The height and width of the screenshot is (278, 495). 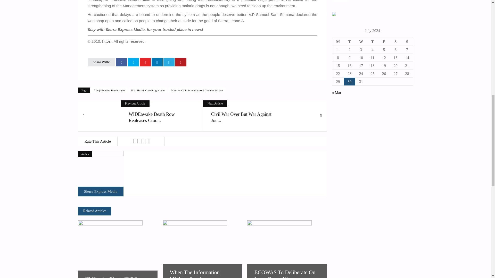 What do you see at coordinates (407, 41) in the screenshot?
I see `Sunday` at bounding box center [407, 41].